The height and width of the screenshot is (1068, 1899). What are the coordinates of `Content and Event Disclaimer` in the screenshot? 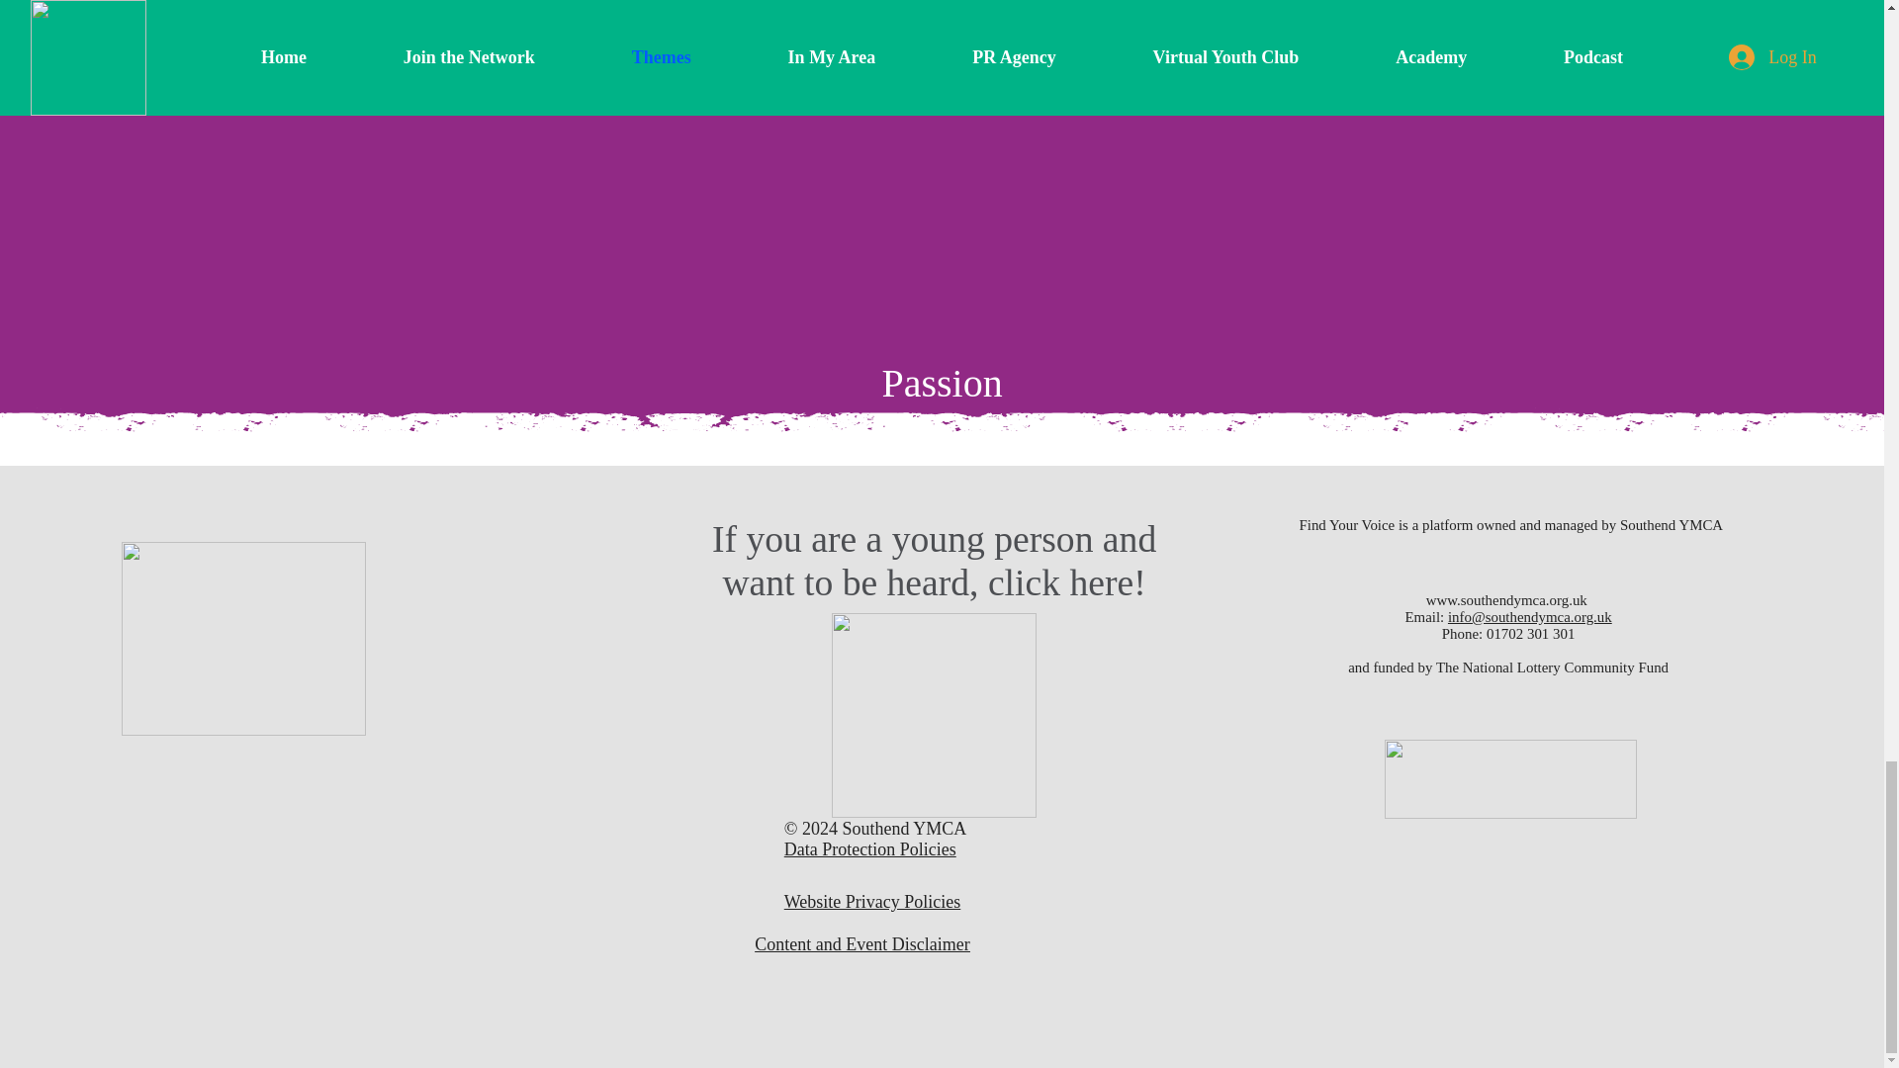 It's located at (860, 944).